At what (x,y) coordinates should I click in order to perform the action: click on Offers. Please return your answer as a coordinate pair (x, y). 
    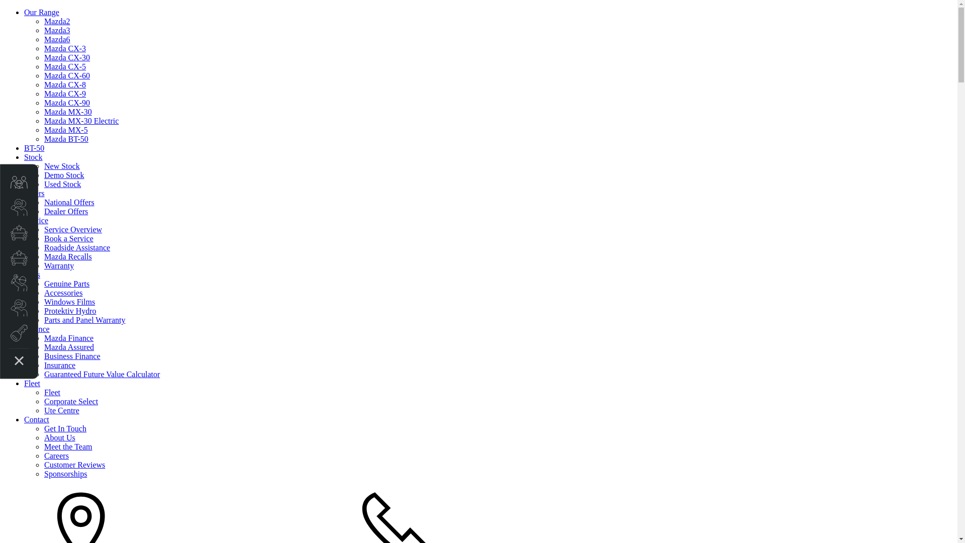
    Looking at the image, I should click on (34, 193).